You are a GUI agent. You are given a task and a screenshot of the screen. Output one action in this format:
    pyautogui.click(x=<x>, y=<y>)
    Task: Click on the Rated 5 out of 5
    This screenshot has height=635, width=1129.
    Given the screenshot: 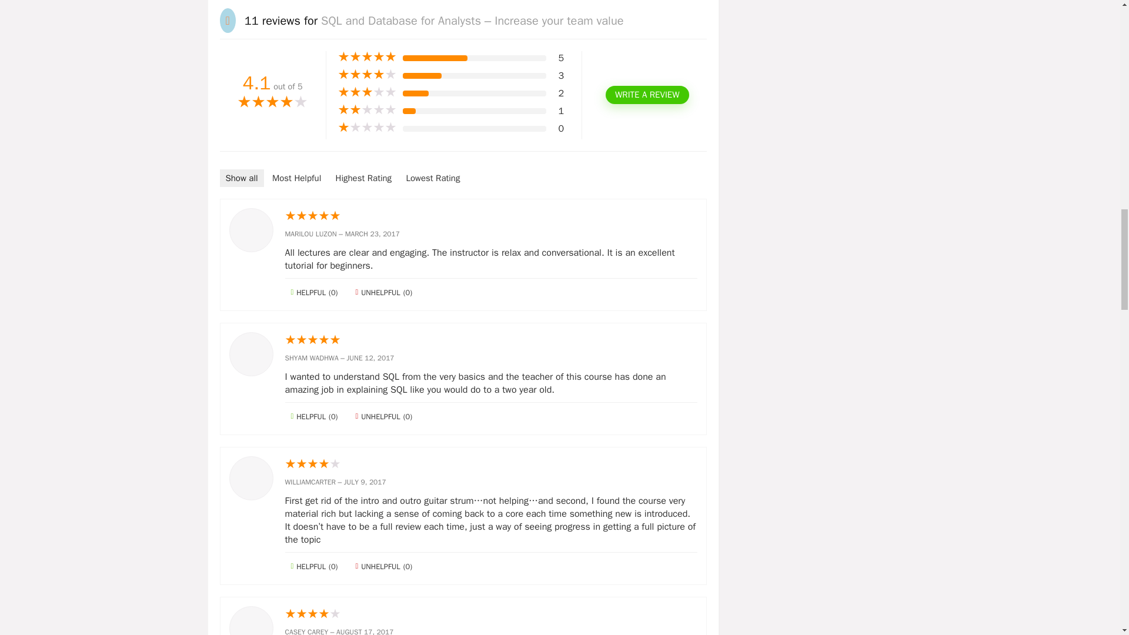 What is the action you would take?
    pyautogui.click(x=490, y=340)
    